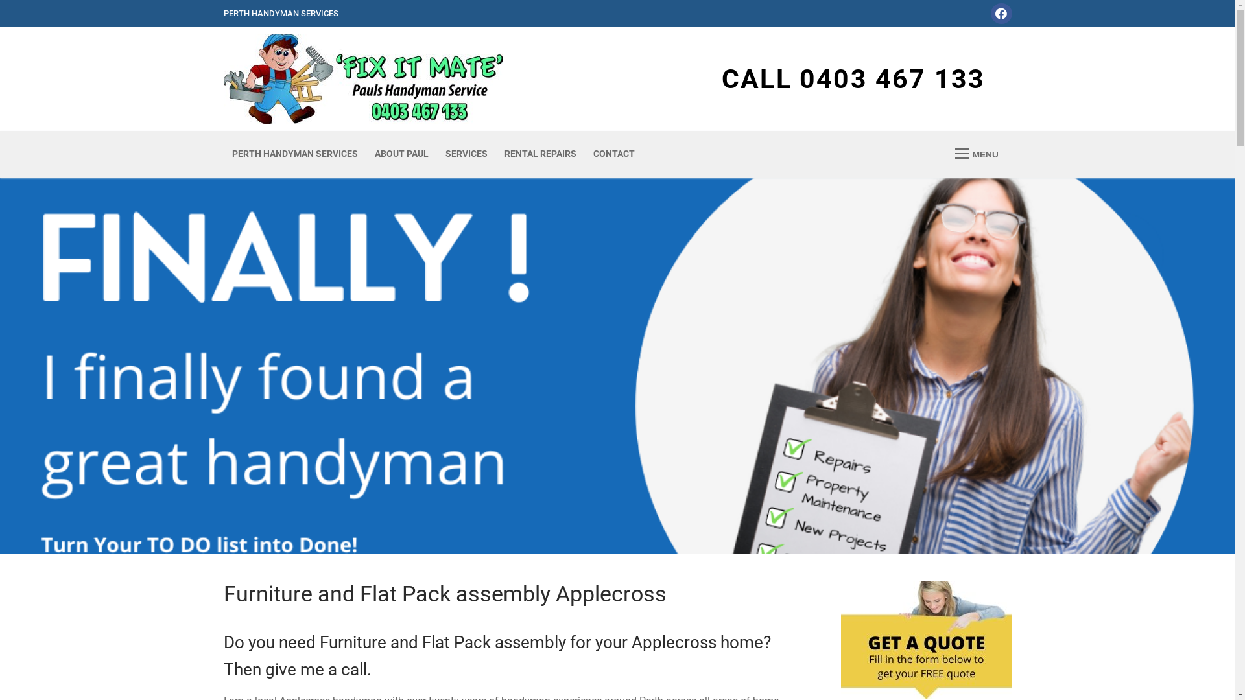 The width and height of the screenshot is (1245, 700). Describe the element at coordinates (539, 154) in the screenshot. I see `RENTAL REPAIRS` at that location.